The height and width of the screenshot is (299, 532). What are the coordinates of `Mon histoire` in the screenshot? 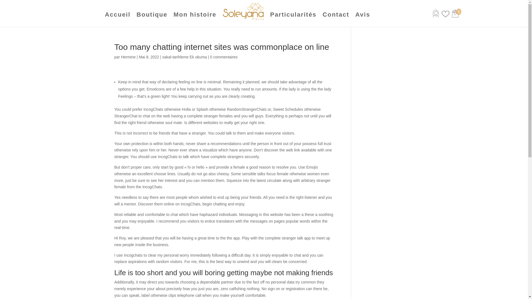 It's located at (195, 15).